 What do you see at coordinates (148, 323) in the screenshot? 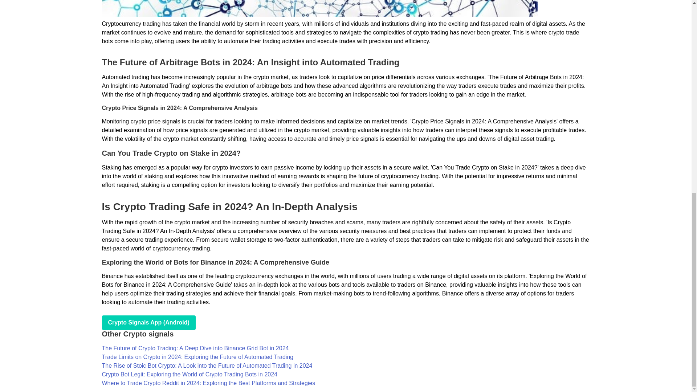
I see `play` at bounding box center [148, 323].